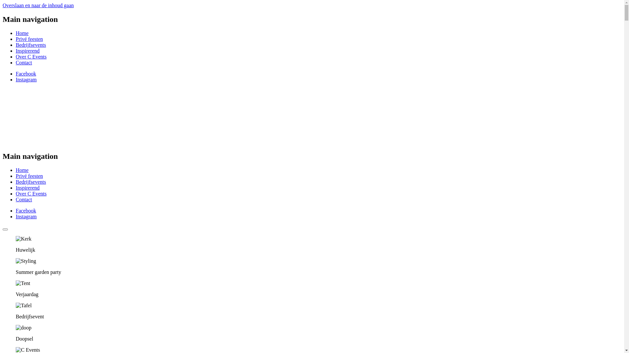  What do you see at coordinates (26, 210) in the screenshot?
I see `Facebook` at bounding box center [26, 210].